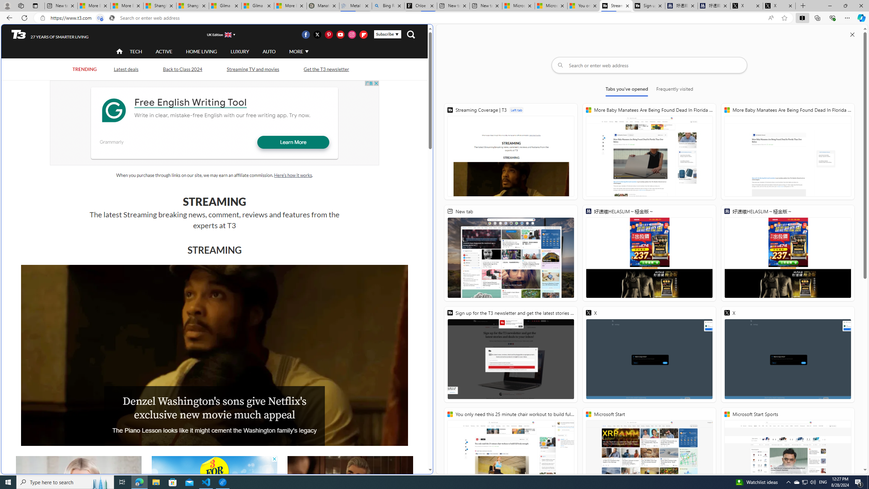 The width and height of the screenshot is (869, 489). What do you see at coordinates (817, 18) in the screenshot?
I see `Collections` at bounding box center [817, 18].